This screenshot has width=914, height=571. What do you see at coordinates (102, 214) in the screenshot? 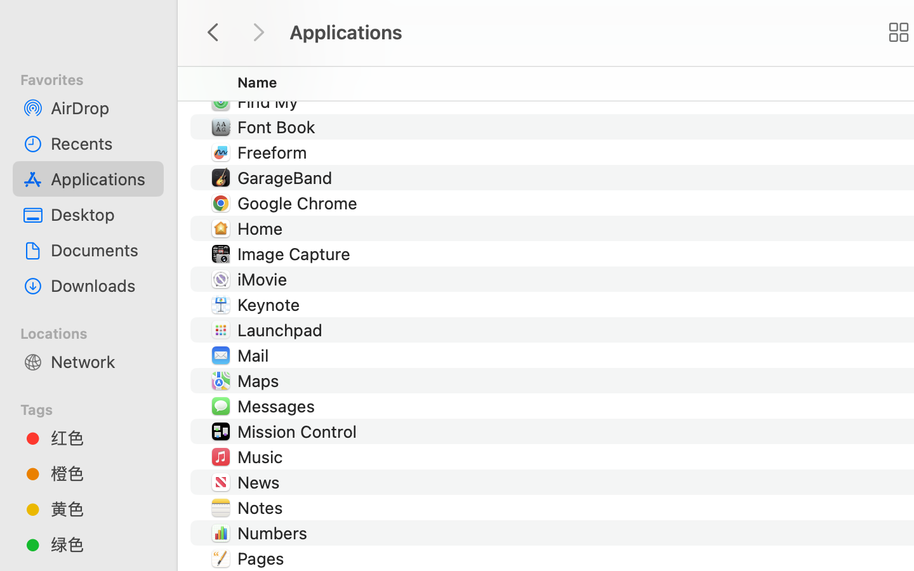
I see `Desktop` at bounding box center [102, 214].